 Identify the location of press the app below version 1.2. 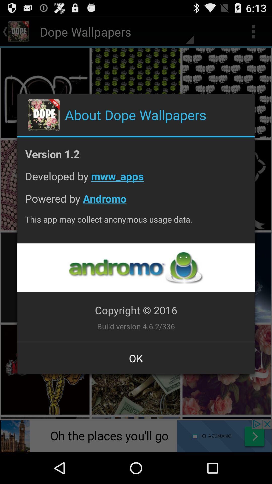
(136, 180).